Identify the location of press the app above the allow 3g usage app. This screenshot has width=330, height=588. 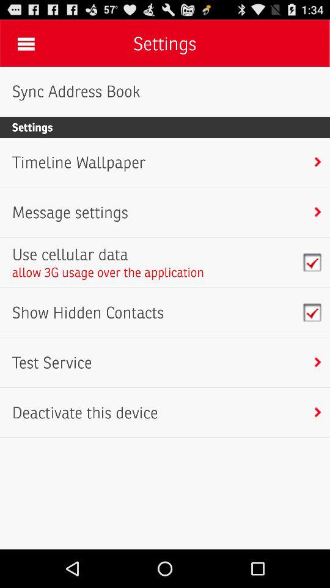
(108, 254).